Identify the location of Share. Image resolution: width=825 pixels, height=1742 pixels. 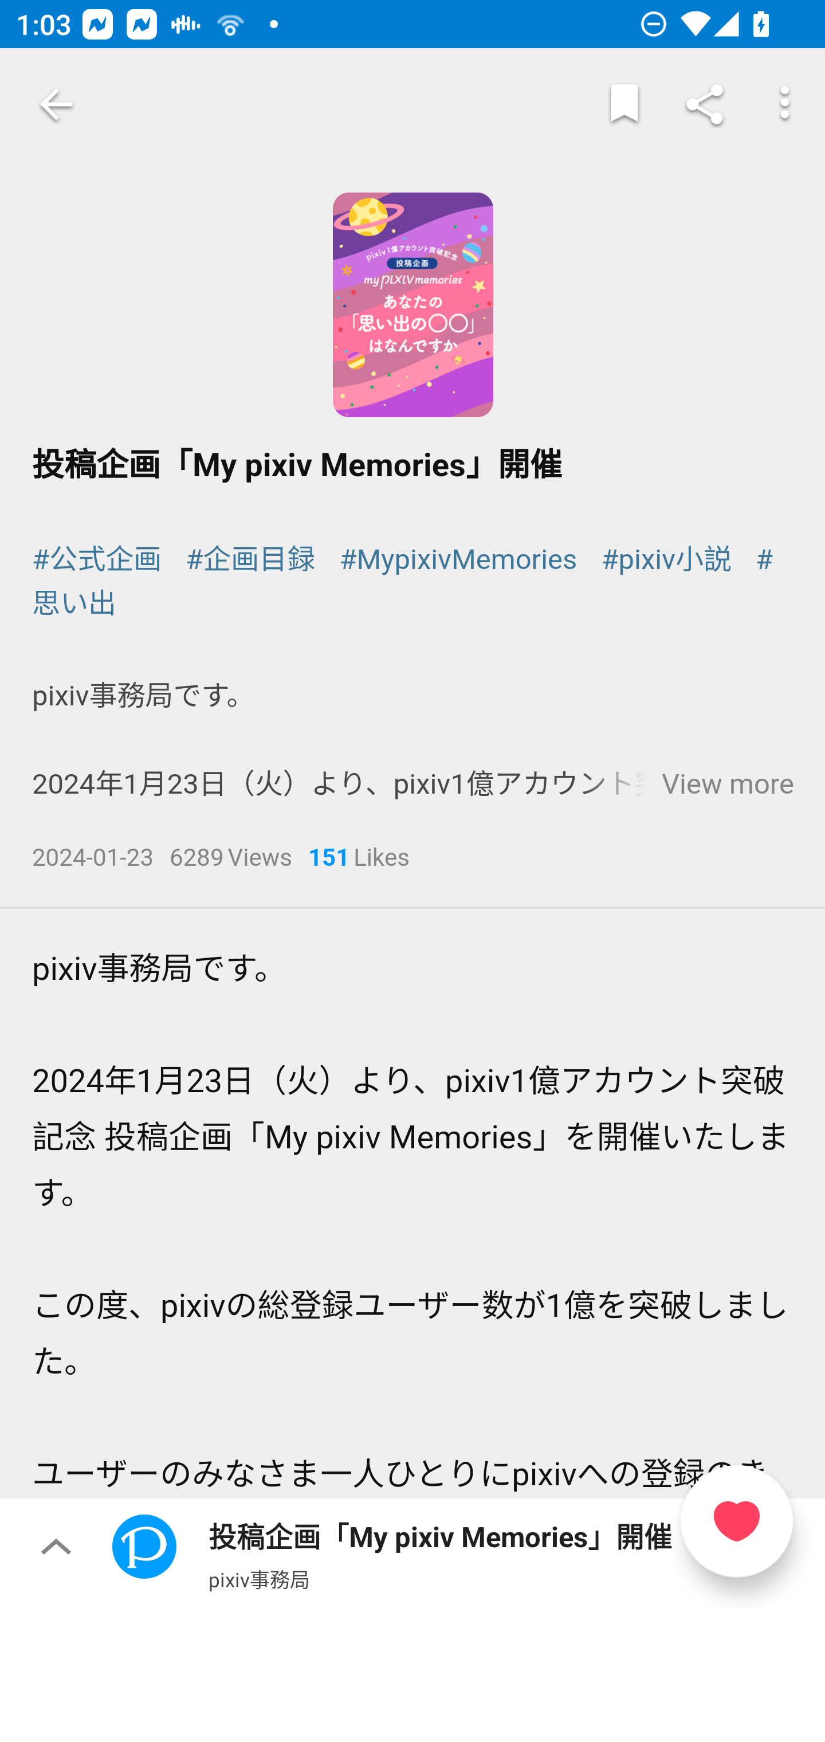
(705, 104).